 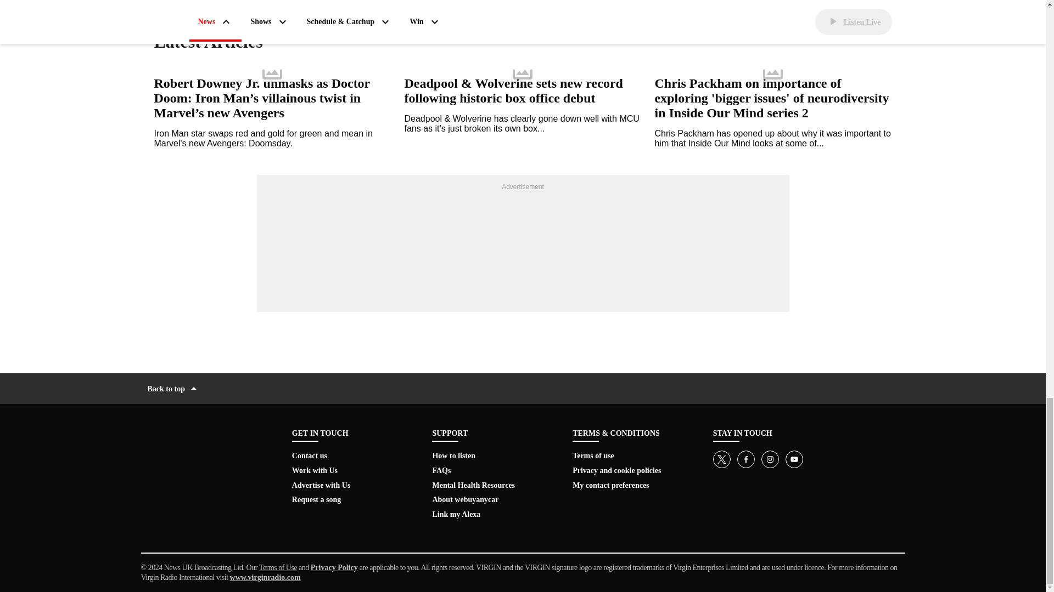 What do you see at coordinates (173, 388) in the screenshot?
I see `Back to top` at bounding box center [173, 388].